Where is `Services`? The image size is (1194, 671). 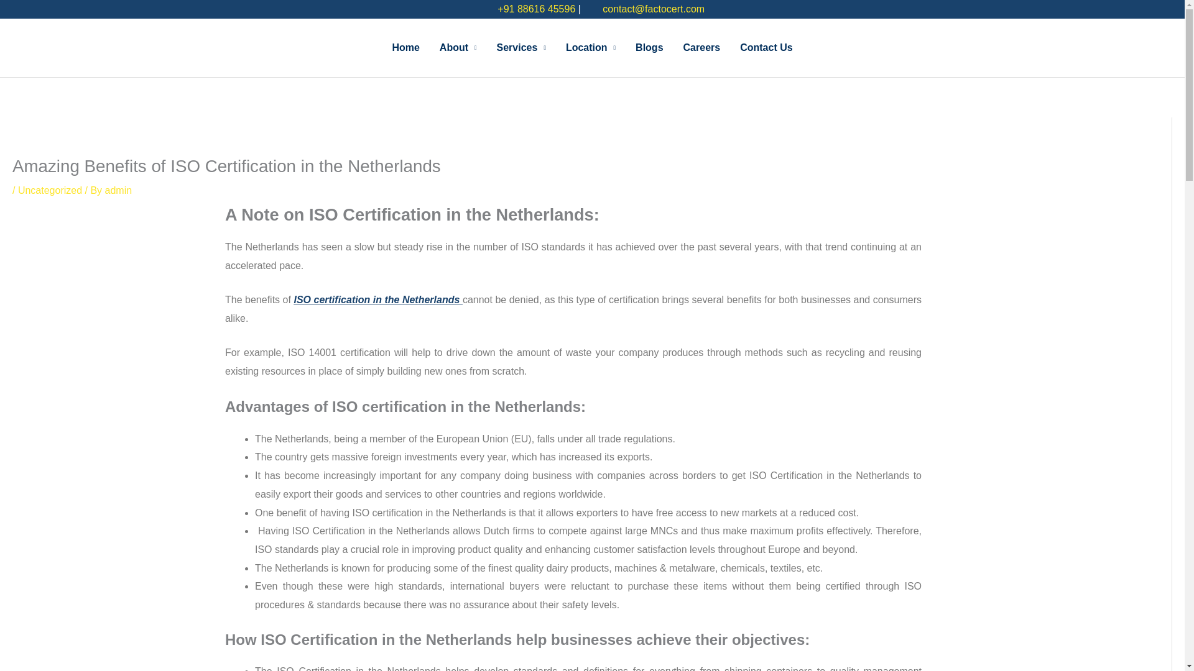
Services is located at coordinates (521, 47).